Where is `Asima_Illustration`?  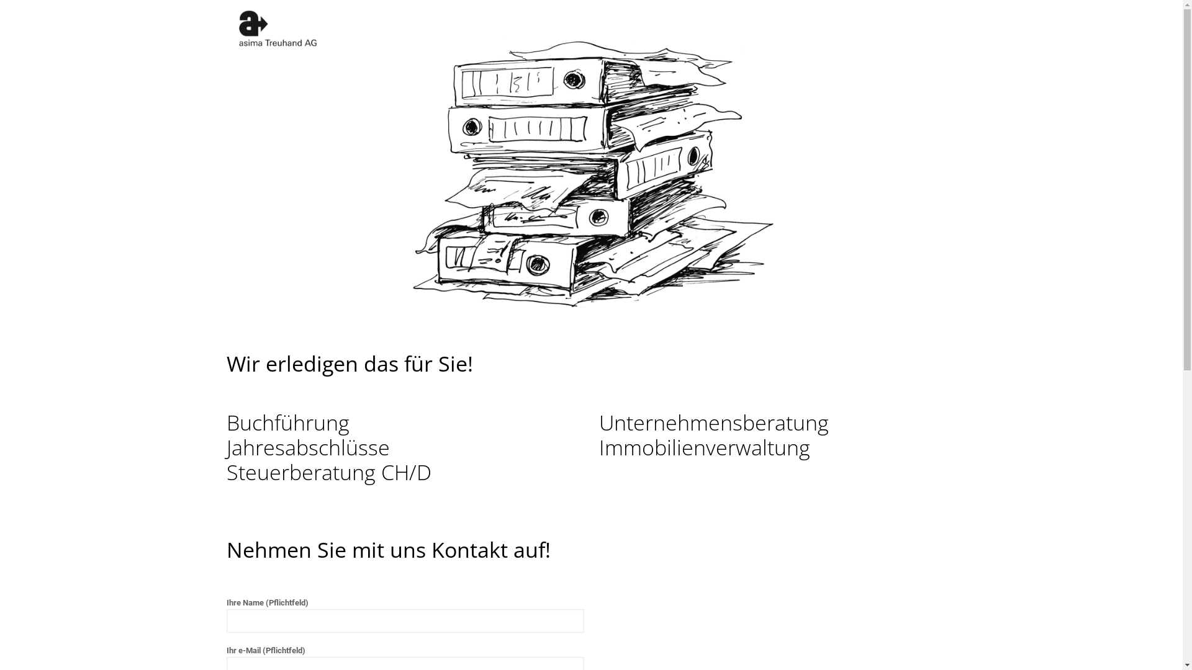
Asima_Illustration is located at coordinates (591, 166).